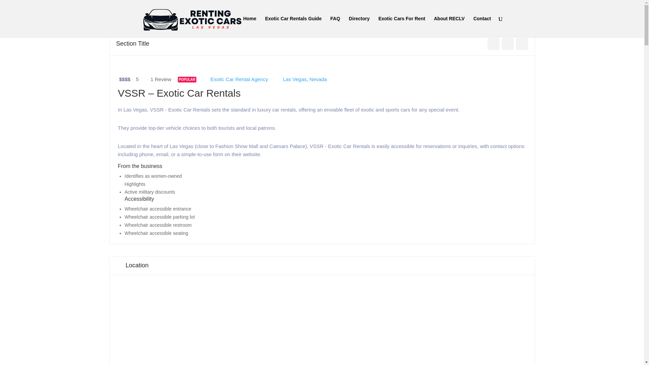 The width and height of the screenshot is (649, 365). I want to click on Exotic Car Rental Agency, so click(239, 79).